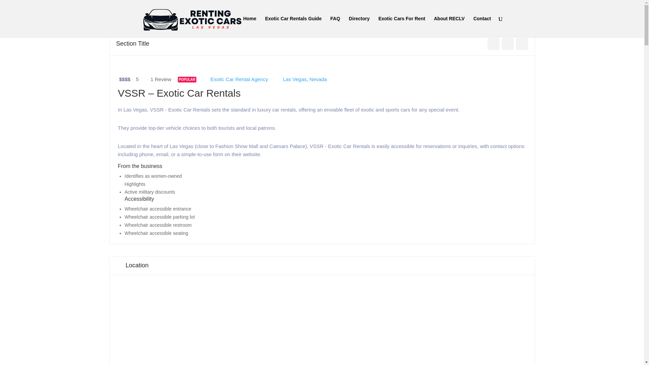 The width and height of the screenshot is (649, 365). I want to click on Exotic Car Rental Agency, so click(239, 79).